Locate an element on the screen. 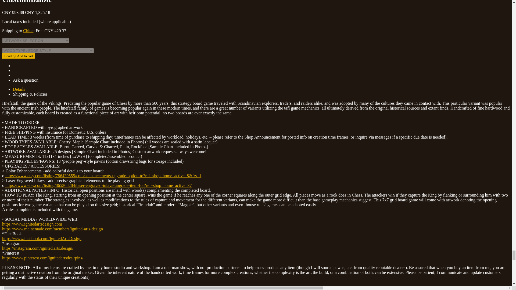 This screenshot has height=290, width=516. China is located at coordinates (28, 31).